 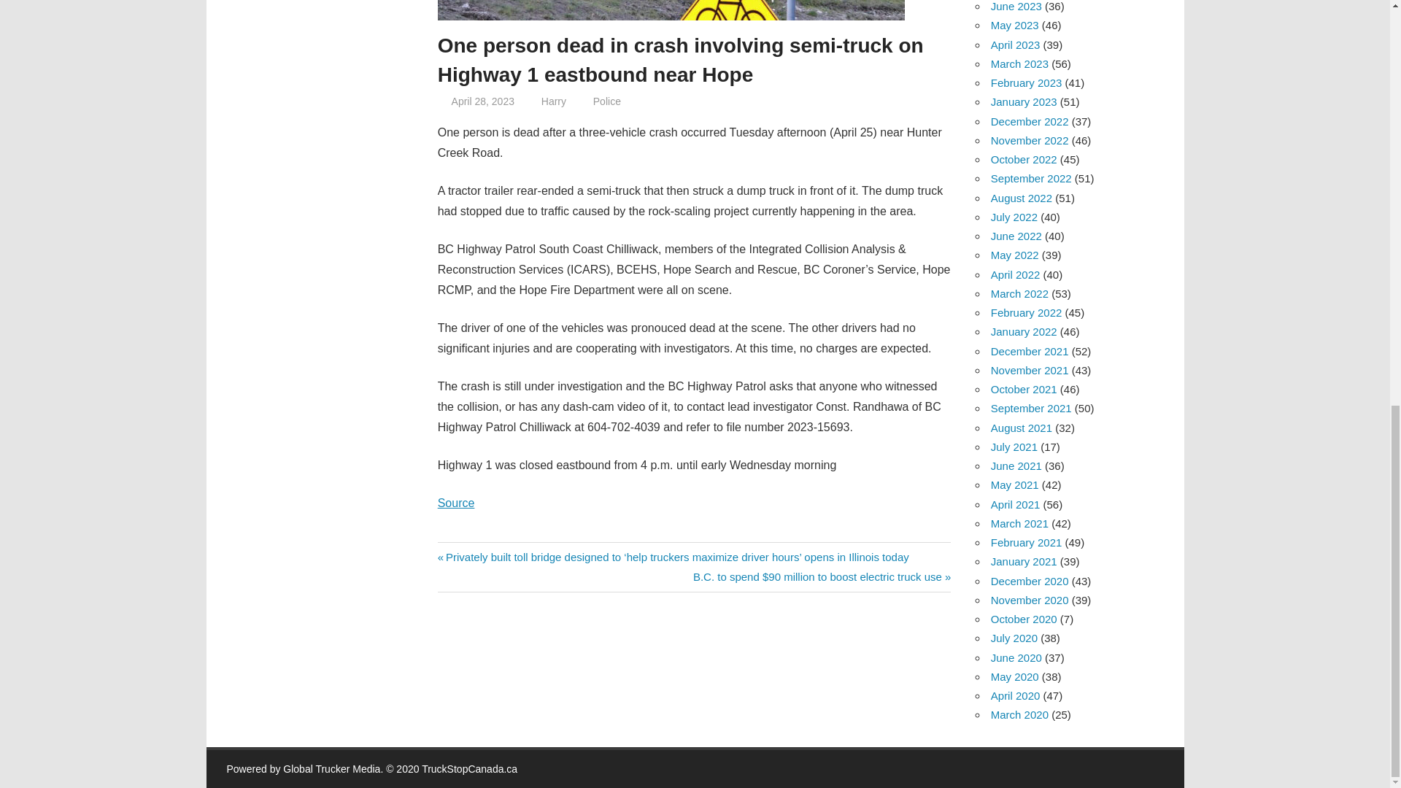 I want to click on April 28, 2023, so click(x=482, y=101).